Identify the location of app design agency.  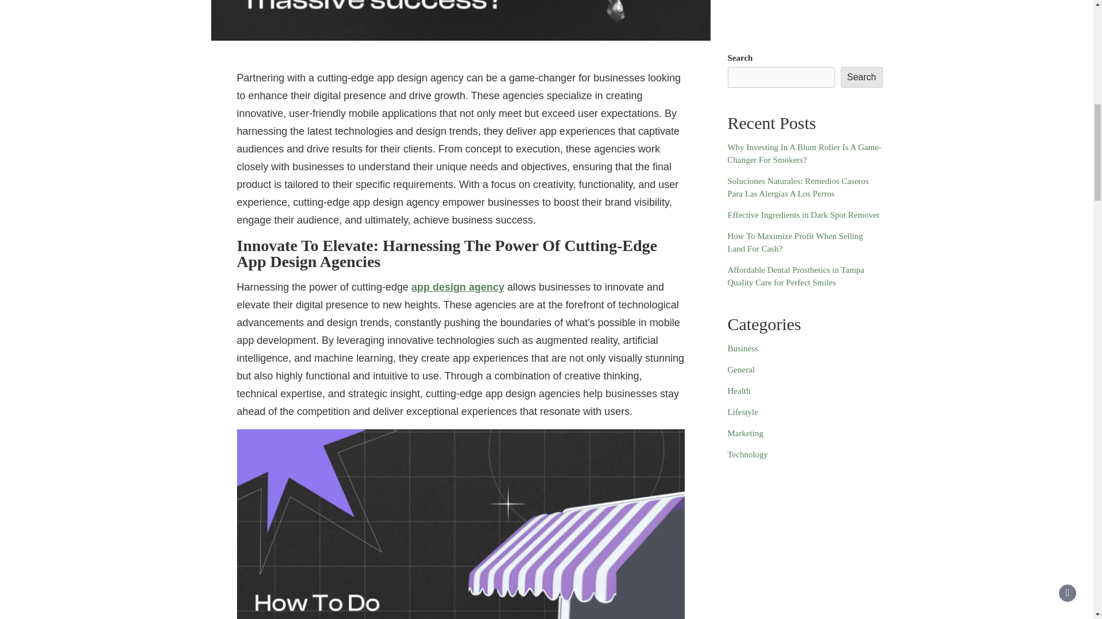
(458, 287).